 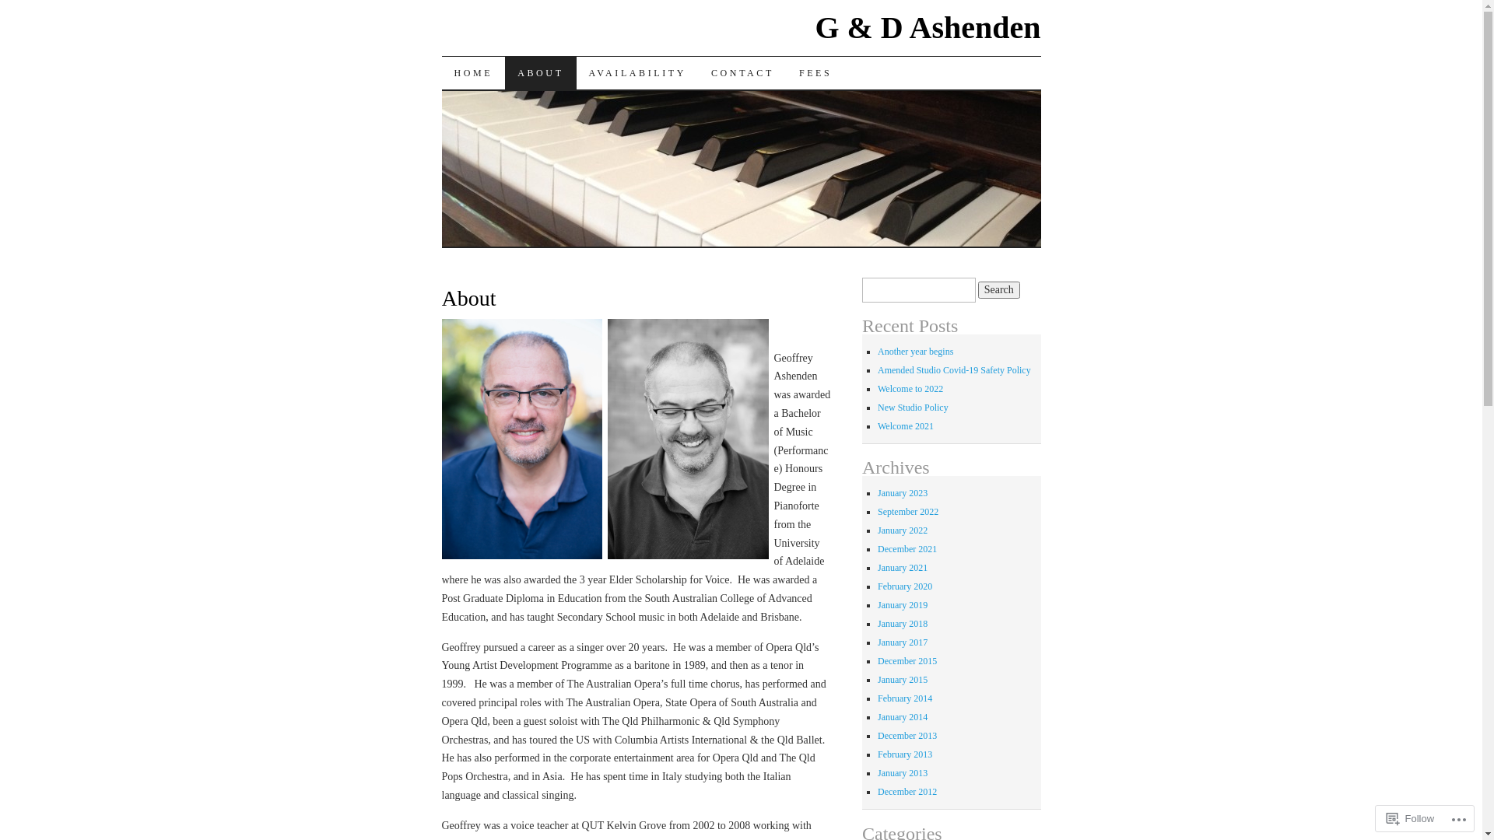 I want to click on Welcome to 2022, so click(x=910, y=389).